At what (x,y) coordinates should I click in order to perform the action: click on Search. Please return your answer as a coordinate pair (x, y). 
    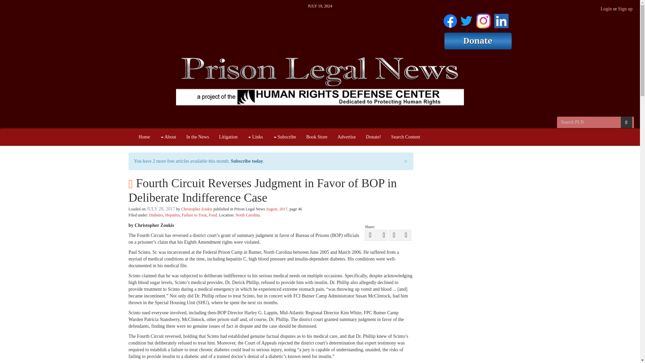
    Looking at the image, I should click on (626, 122).